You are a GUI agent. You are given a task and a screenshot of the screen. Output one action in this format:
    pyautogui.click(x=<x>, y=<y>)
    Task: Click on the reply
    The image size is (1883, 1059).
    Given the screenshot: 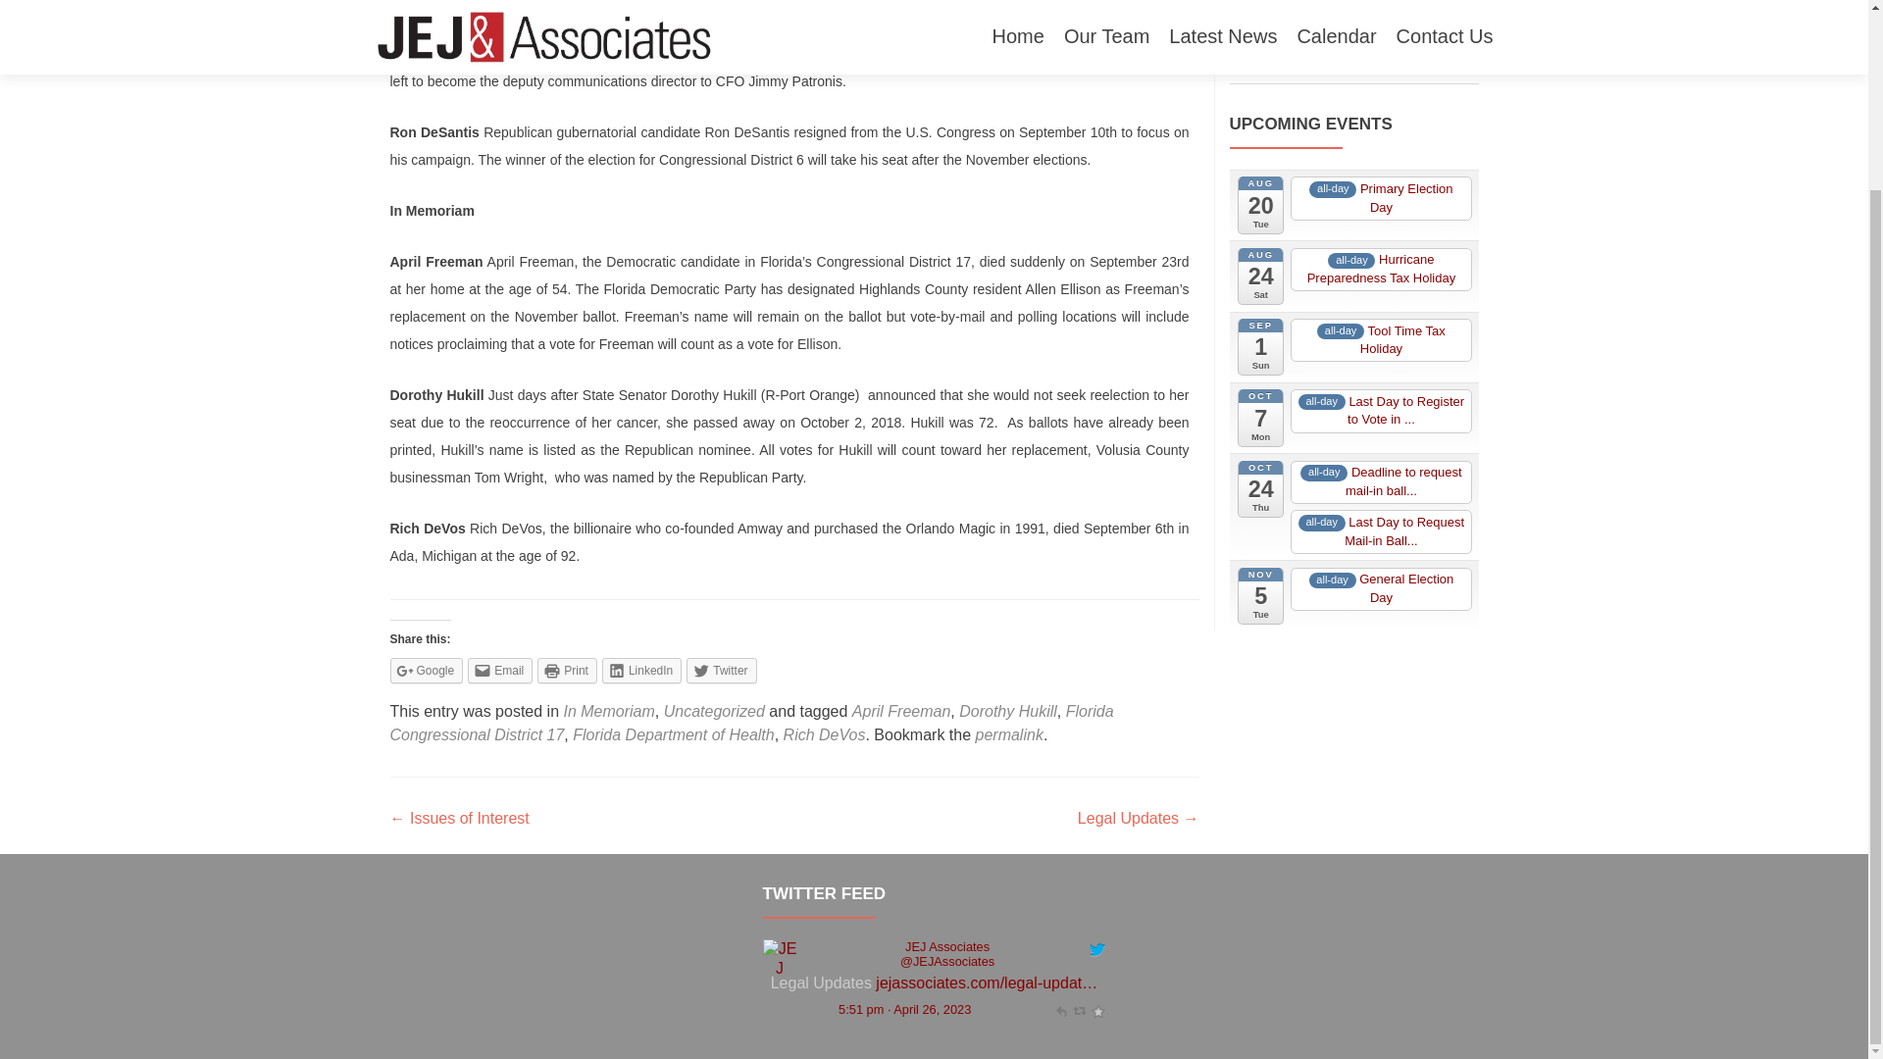 What is the action you would take?
    pyautogui.click(x=1432, y=52)
    